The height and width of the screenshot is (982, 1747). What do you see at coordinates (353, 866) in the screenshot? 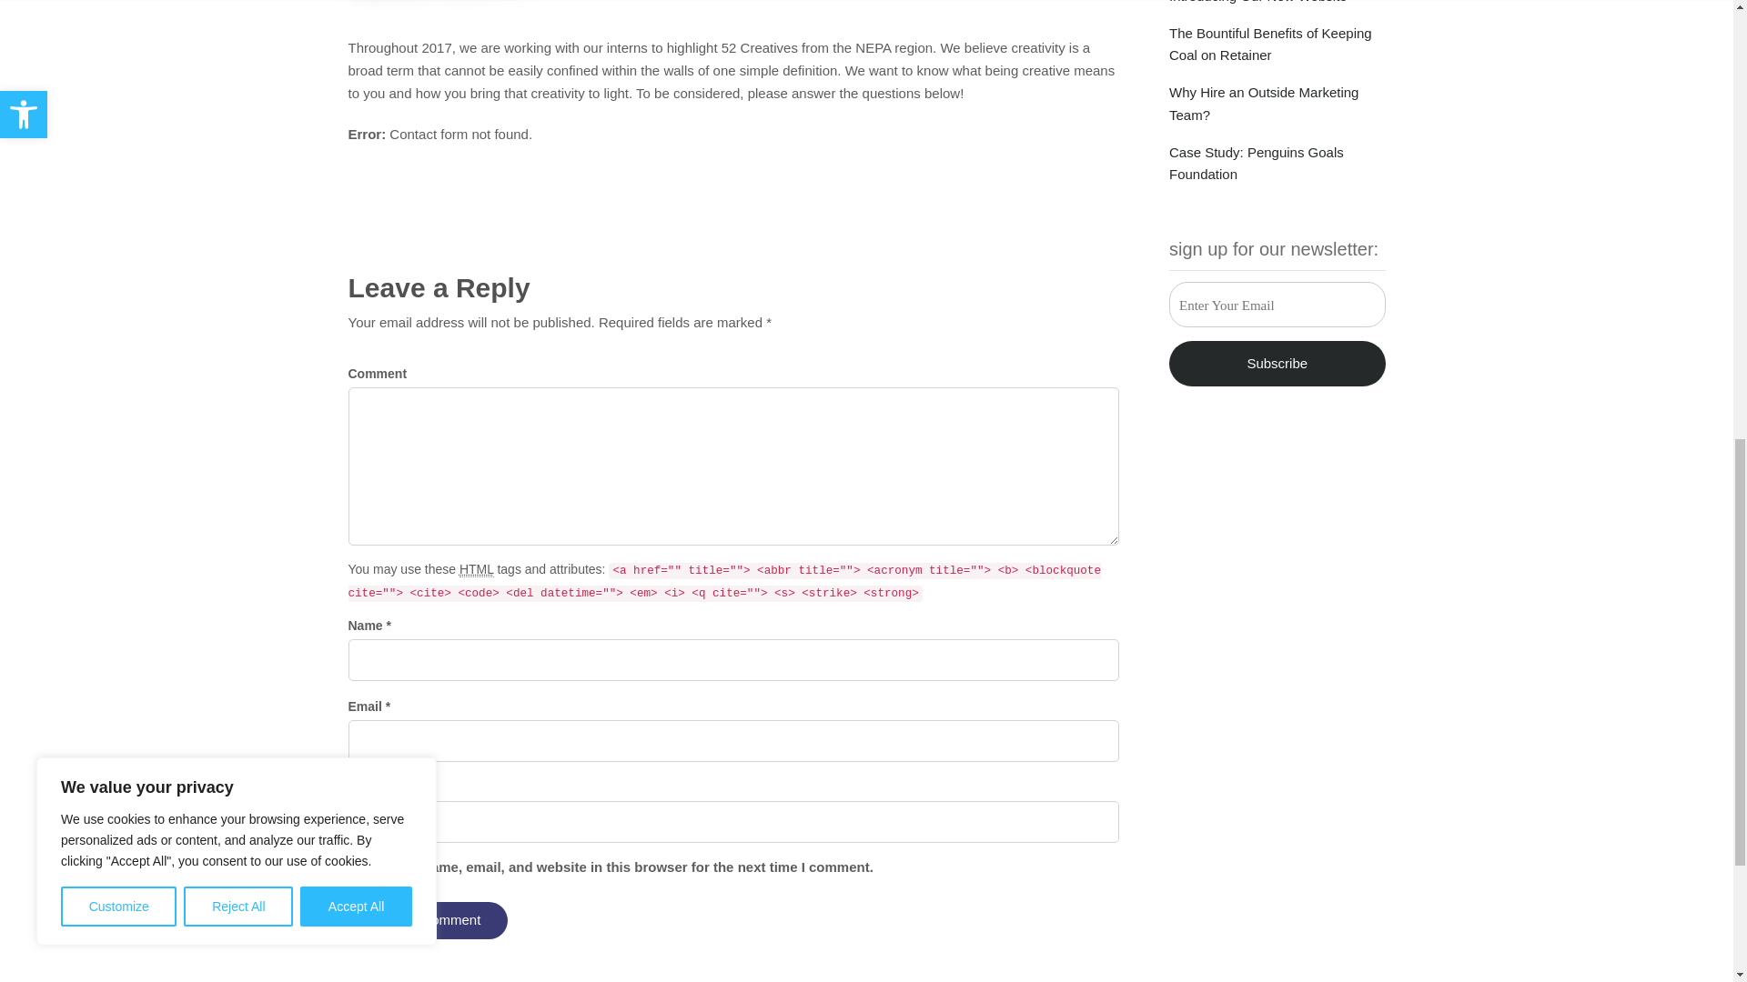
I see `yes` at bounding box center [353, 866].